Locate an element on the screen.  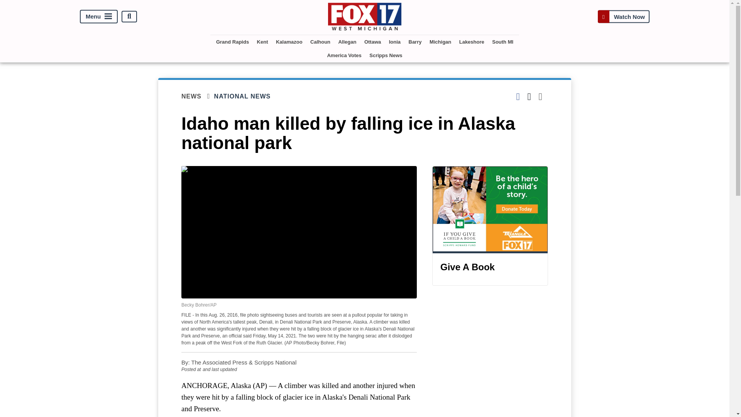
Watch Now is located at coordinates (623, 16).